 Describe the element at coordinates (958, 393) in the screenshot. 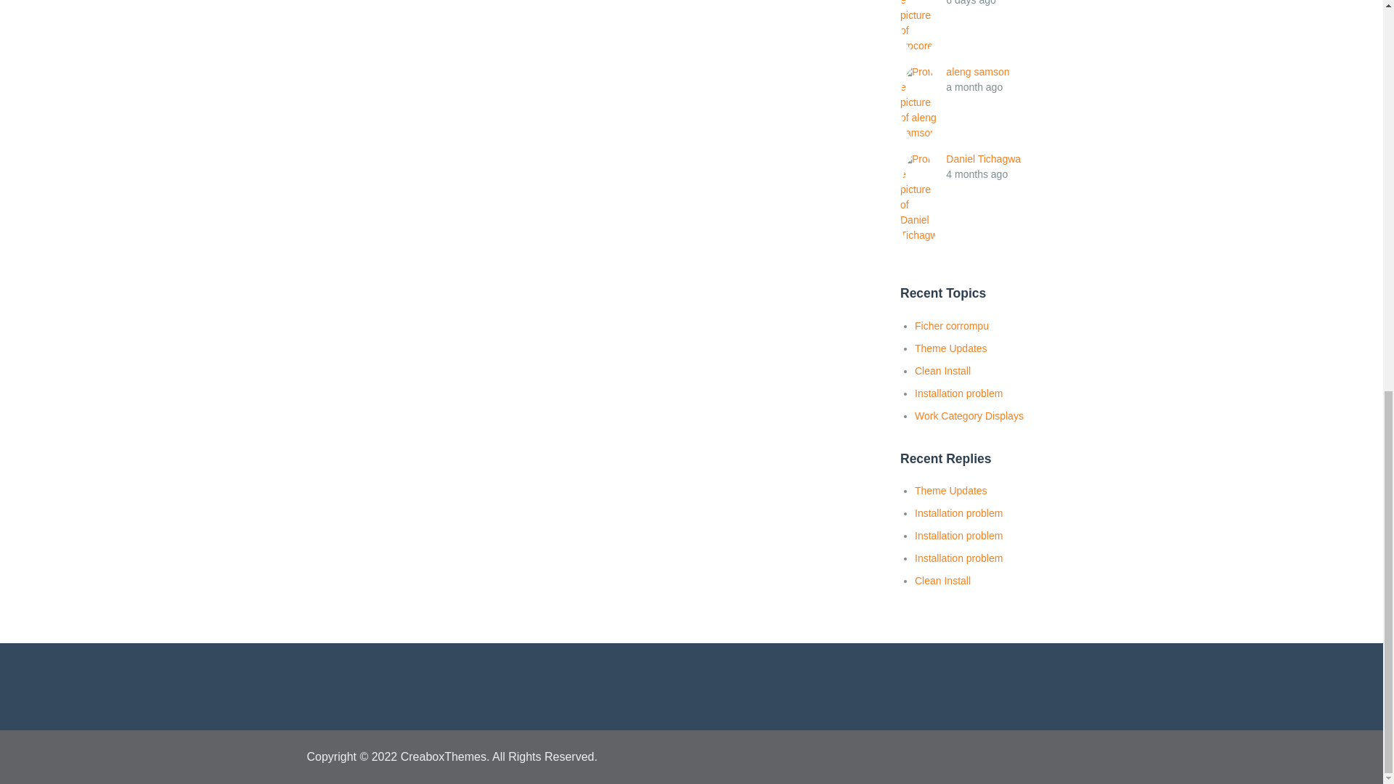

I see `Installation problem` at that location.